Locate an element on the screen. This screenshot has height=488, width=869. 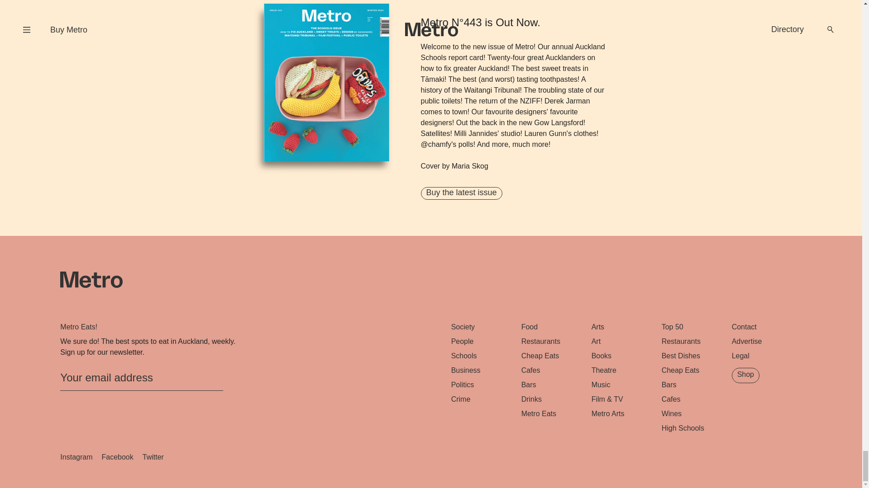
Buy the latest issue is located at coordinates (461, 193).